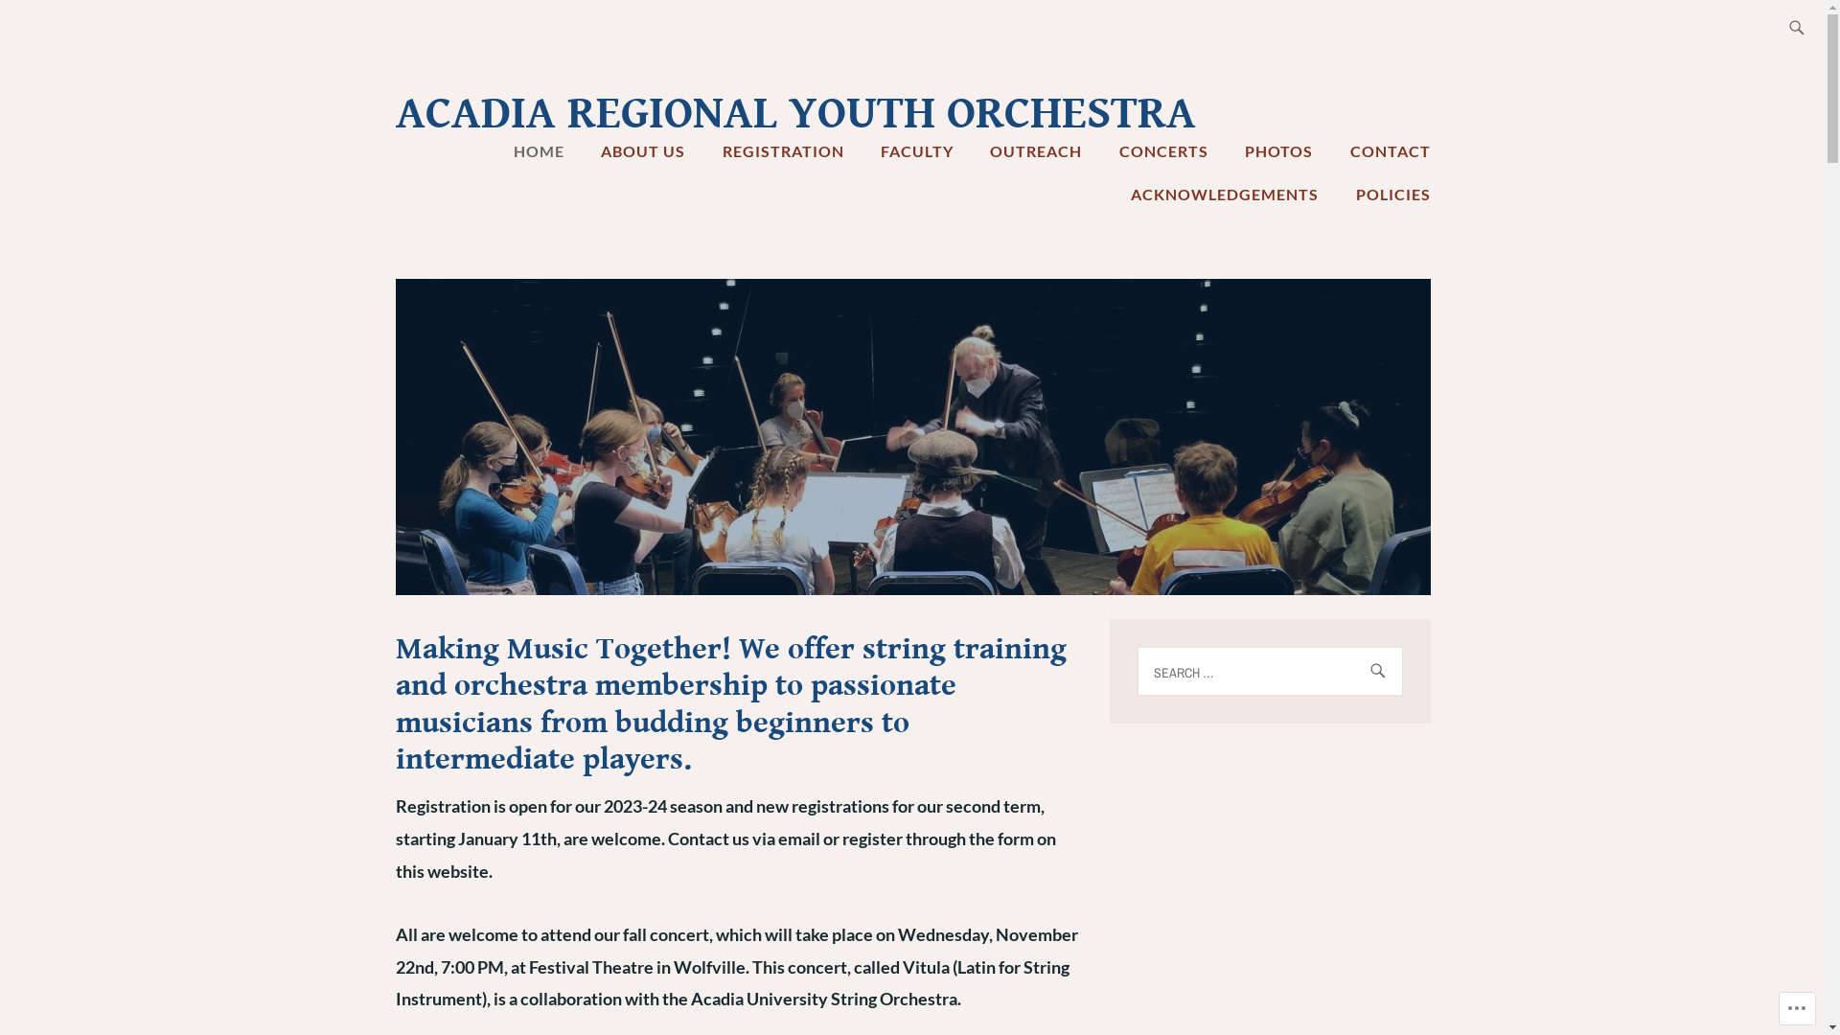  What do you see at coordinates (795, 114) in the screenshot?
I see `ACADIA REGIONAL YOUTH ORCHESTRA` at bounding box center [795, 114].